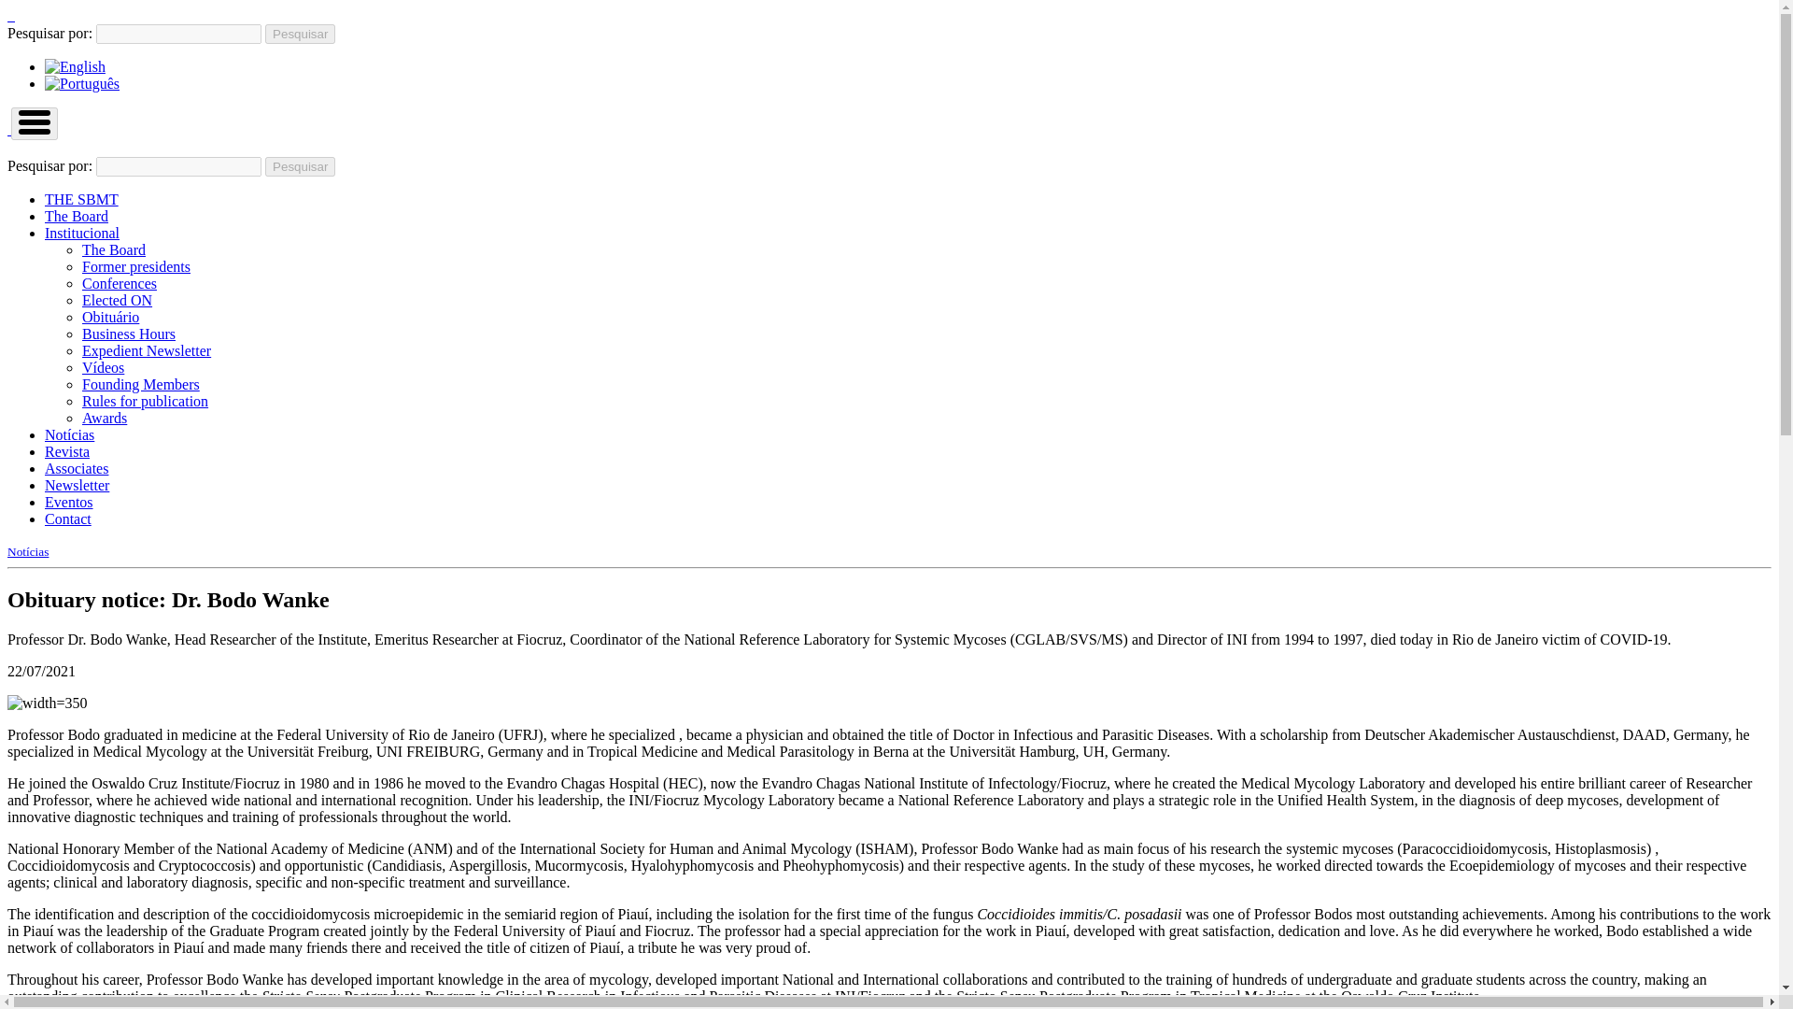 This screenshot has width=1793, height=1009. What do you see at coordinates (120, 283) in the screenshot?
I see `Conferences` at bounding box center [120, 283].